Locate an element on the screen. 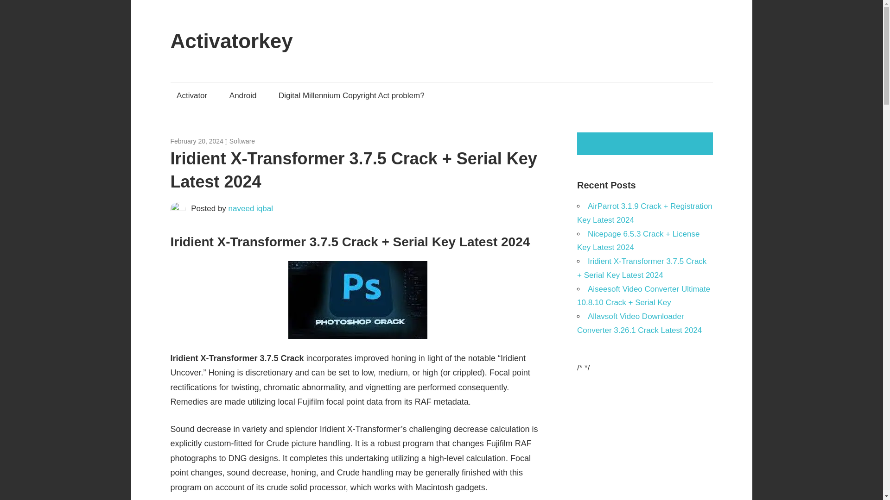 This screenshot has width=890, height=500. February 20, 2024 is located at coordinates (197, 141).